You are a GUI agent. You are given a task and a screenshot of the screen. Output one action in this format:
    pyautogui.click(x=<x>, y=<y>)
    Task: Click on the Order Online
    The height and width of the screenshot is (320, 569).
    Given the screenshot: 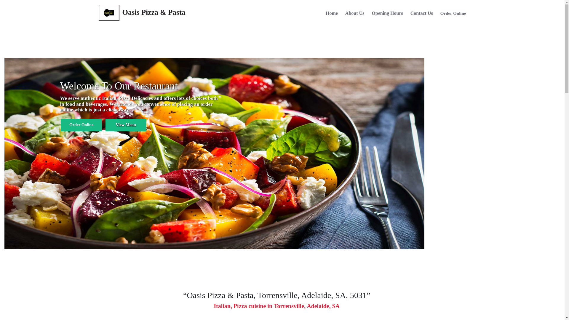 What is the action you would take?
    pyautogui.click(x=453, y=15)
    